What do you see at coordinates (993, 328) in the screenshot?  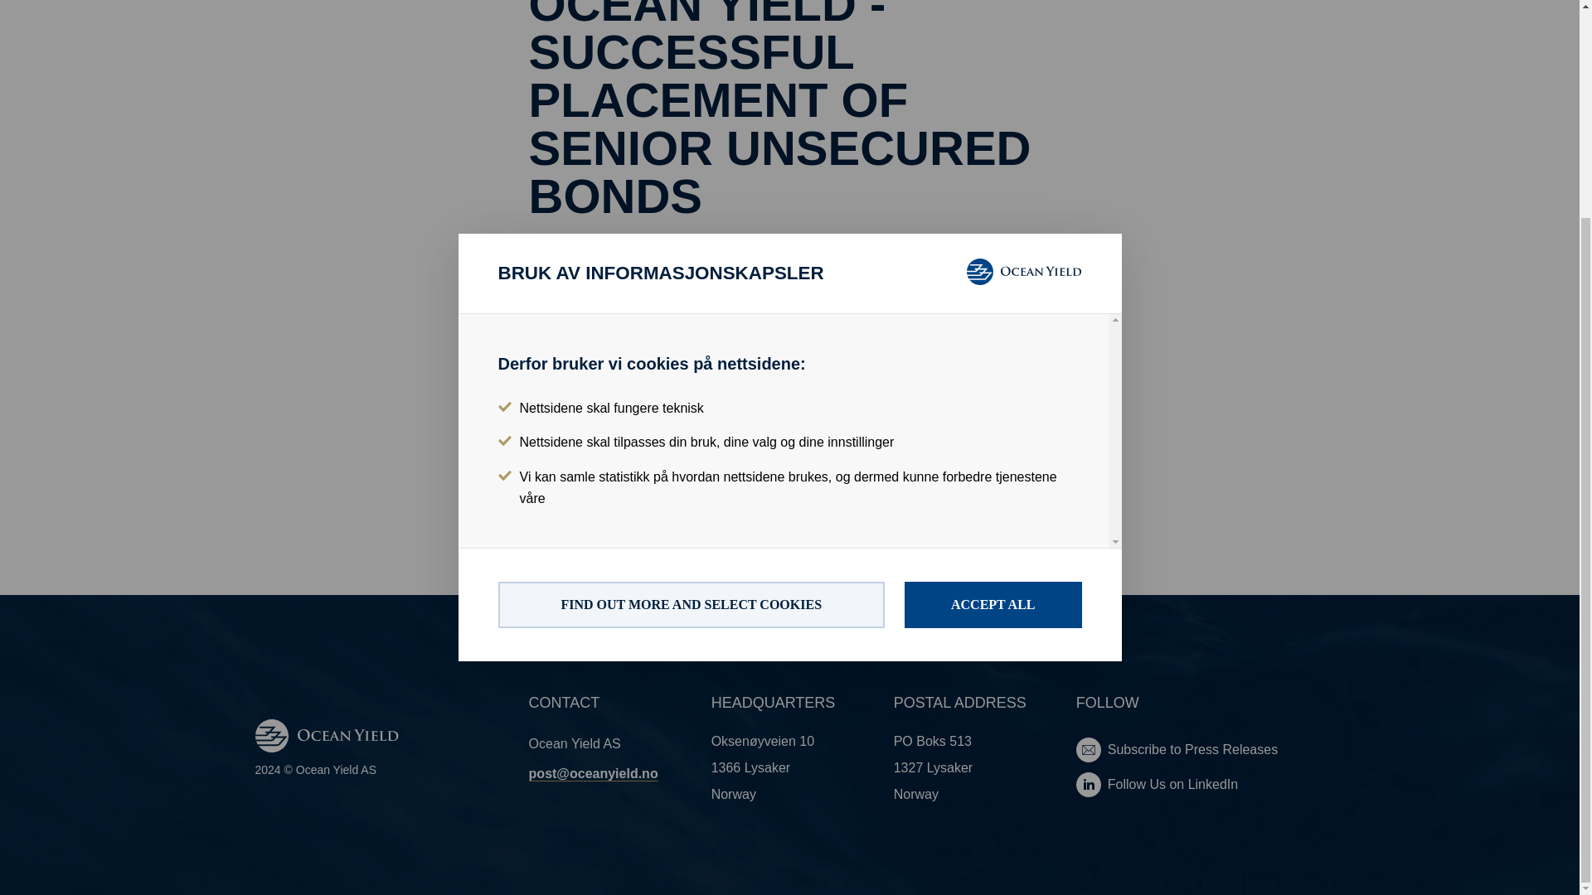 I see `ACCEPT ALL` at bounding box center [993, 328].